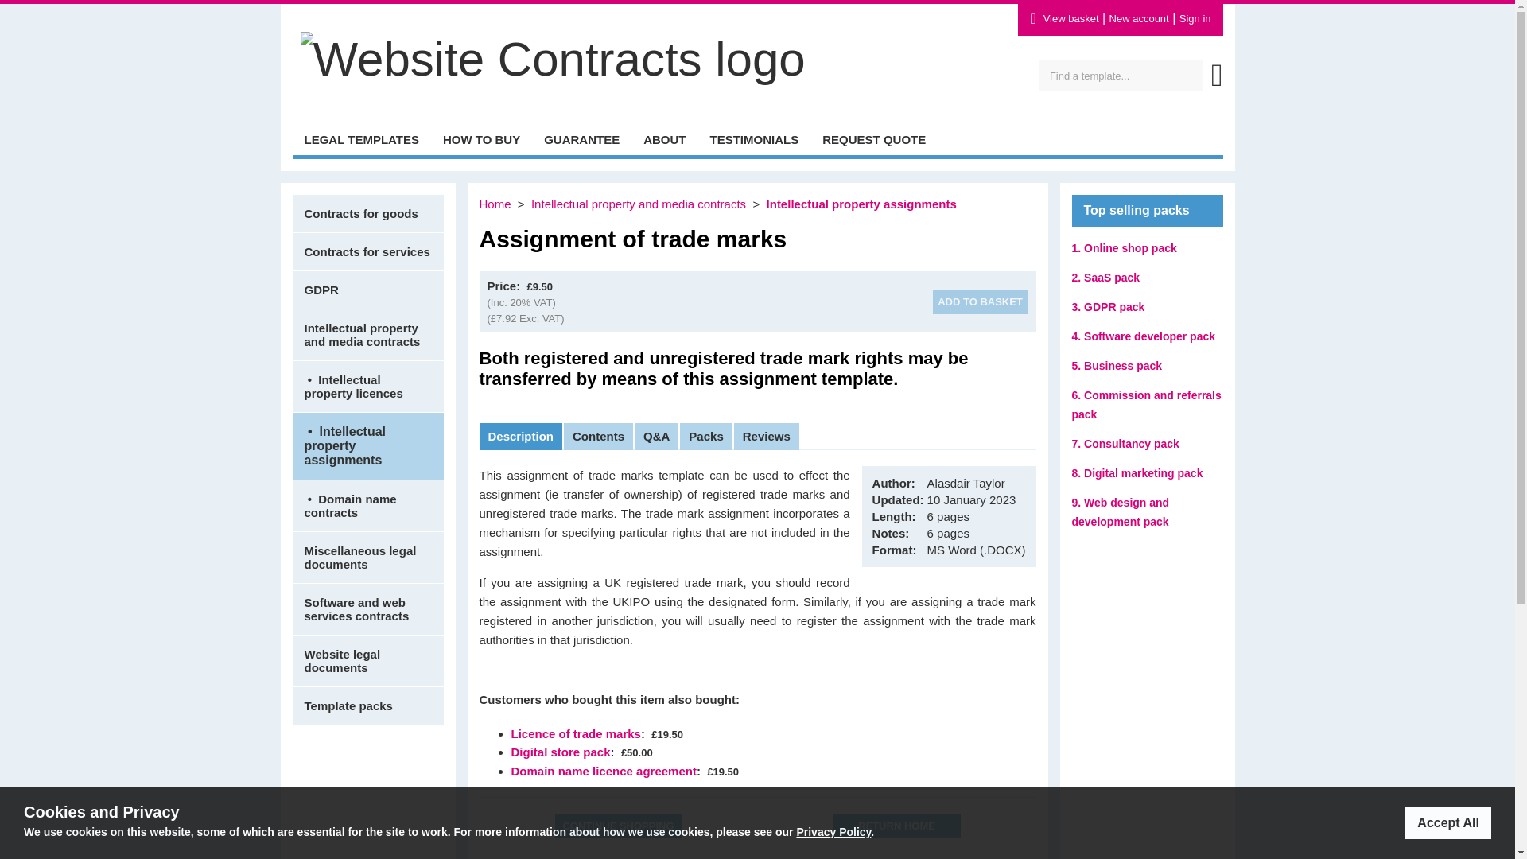  I want to click on Packs, so click(706, 437).